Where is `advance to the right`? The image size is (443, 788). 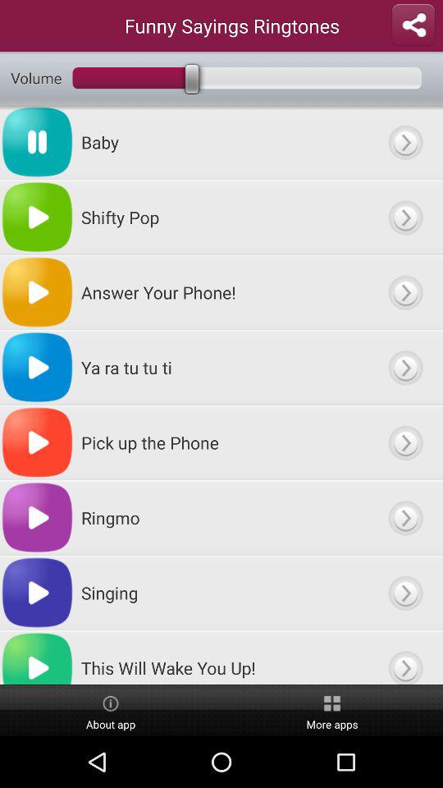 advance to the right is located at coordinates (405, 657).